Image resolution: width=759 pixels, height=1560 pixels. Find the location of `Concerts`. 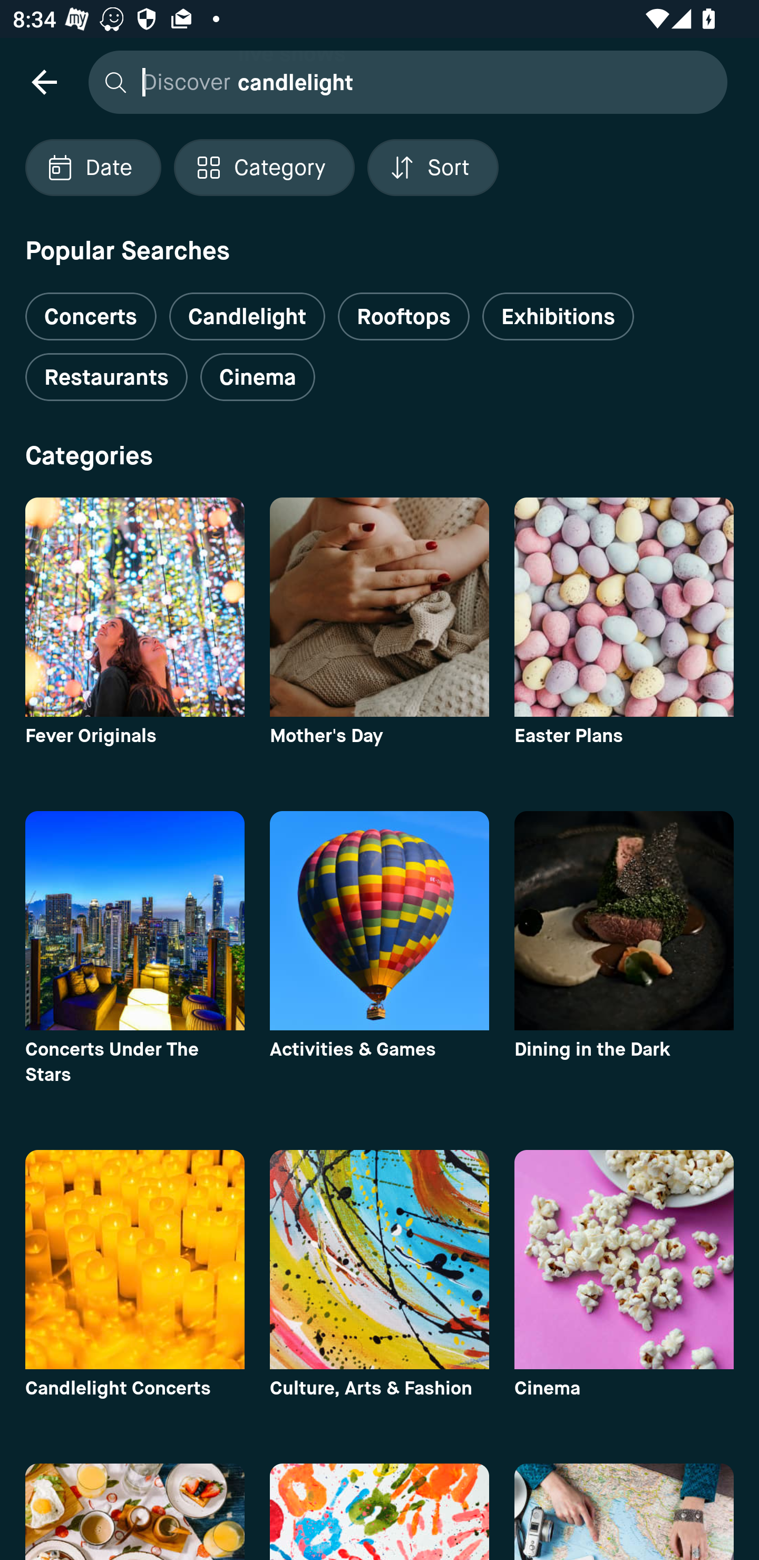

Concerts is located at coordinates (91, 309).